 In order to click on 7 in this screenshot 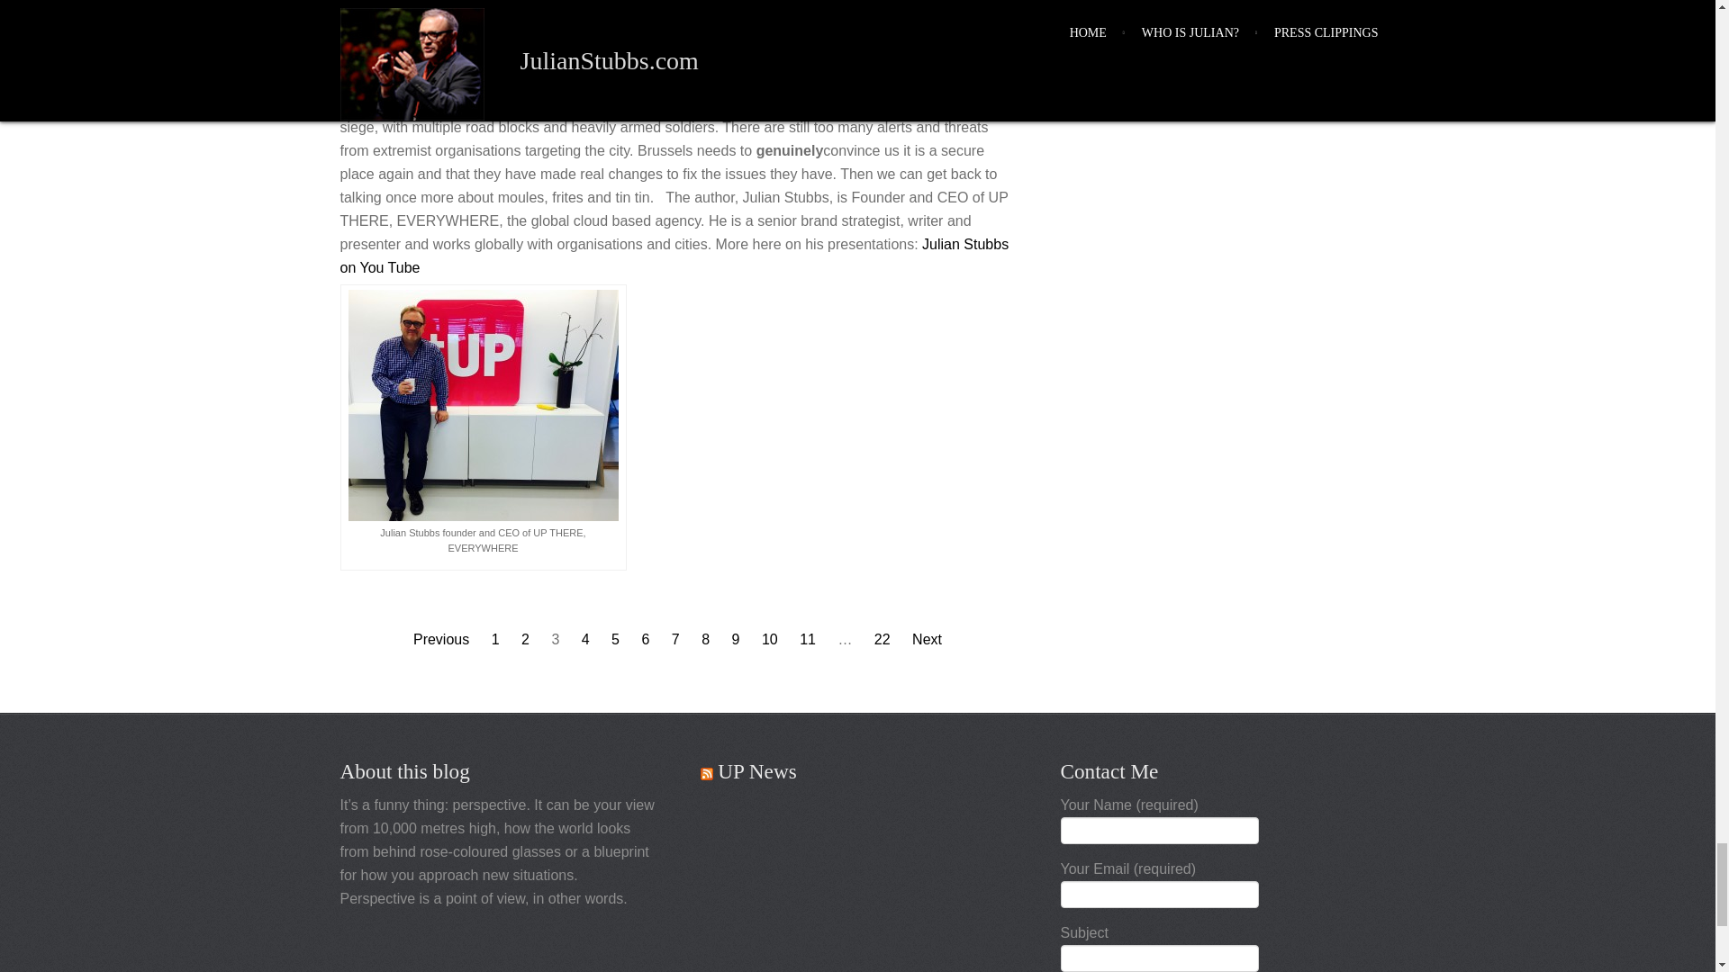, I will do `click(675, 639)`.